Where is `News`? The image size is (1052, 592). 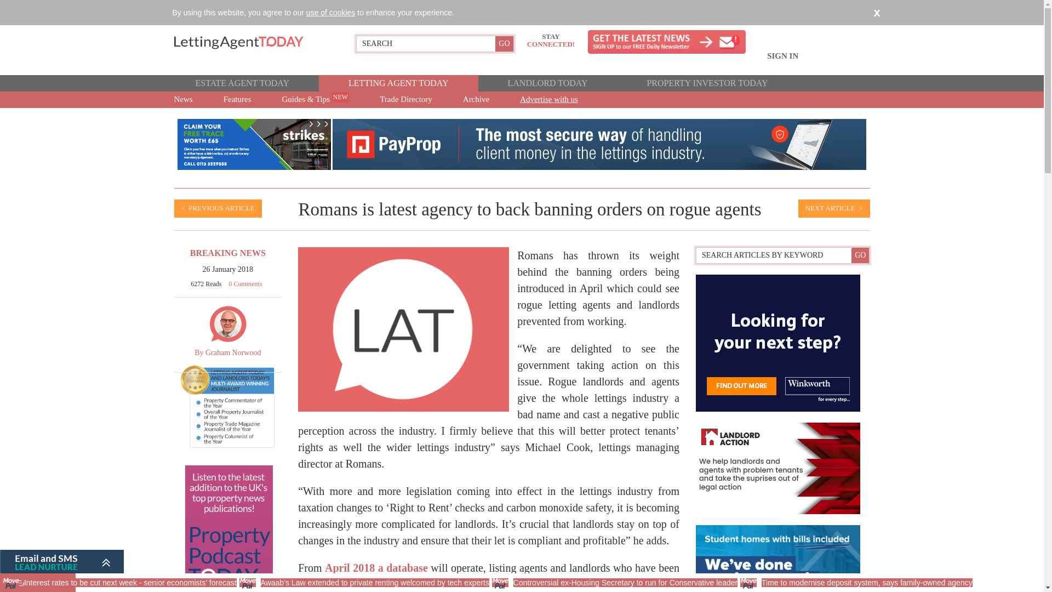
News is located at coordinates (182, 100).